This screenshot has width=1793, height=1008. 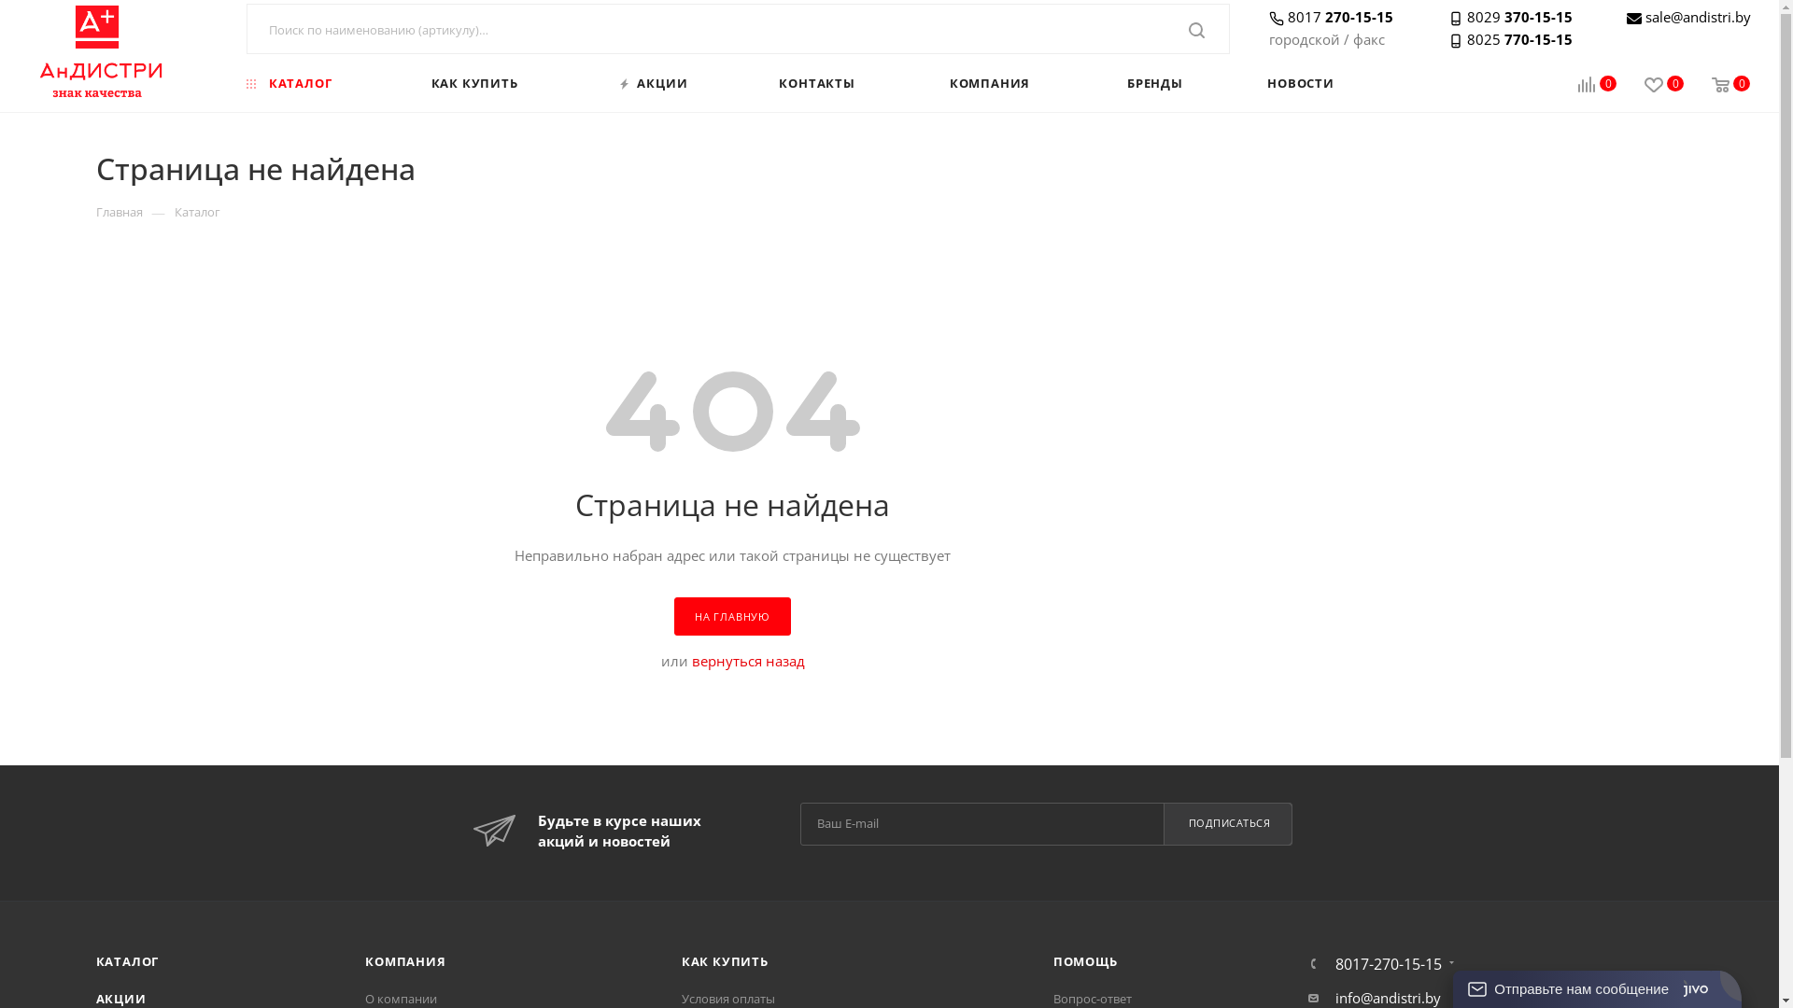 I want to click on 0, so click(x=1584, y=86).